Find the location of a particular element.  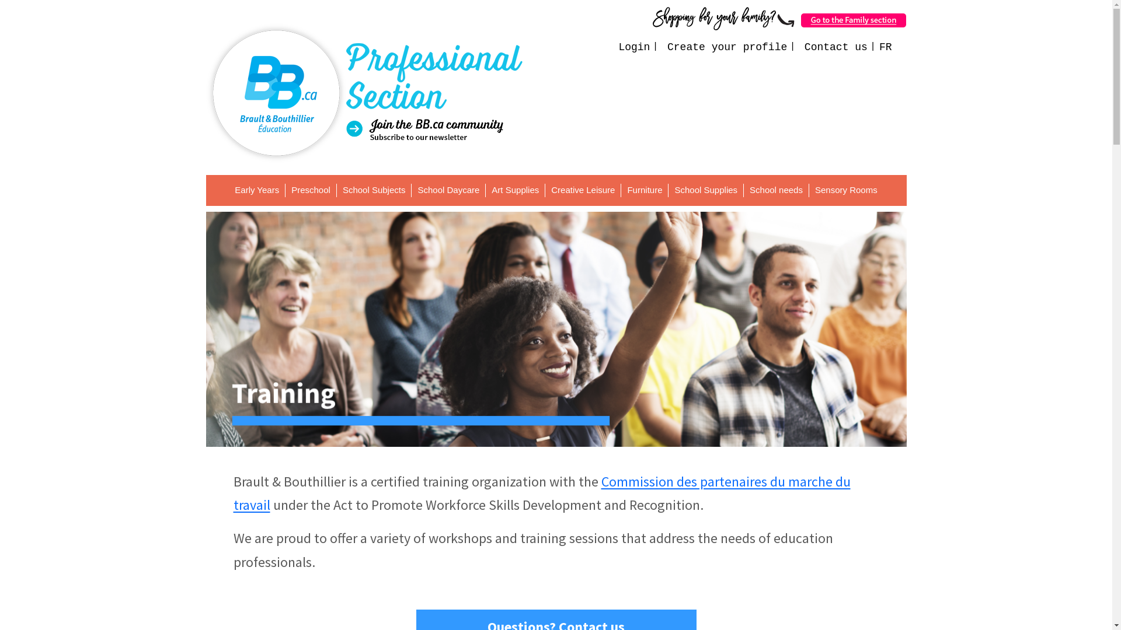

Contact us is located at coordinates (830, 47).